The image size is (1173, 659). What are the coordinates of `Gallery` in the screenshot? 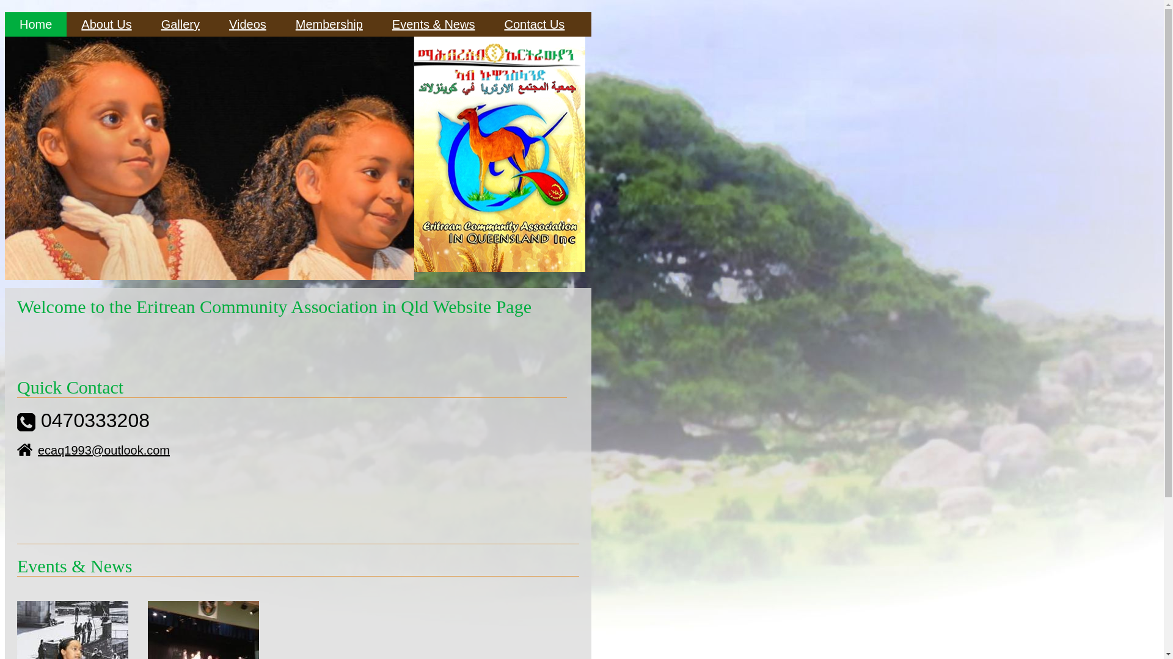 It's located at (181, 24).